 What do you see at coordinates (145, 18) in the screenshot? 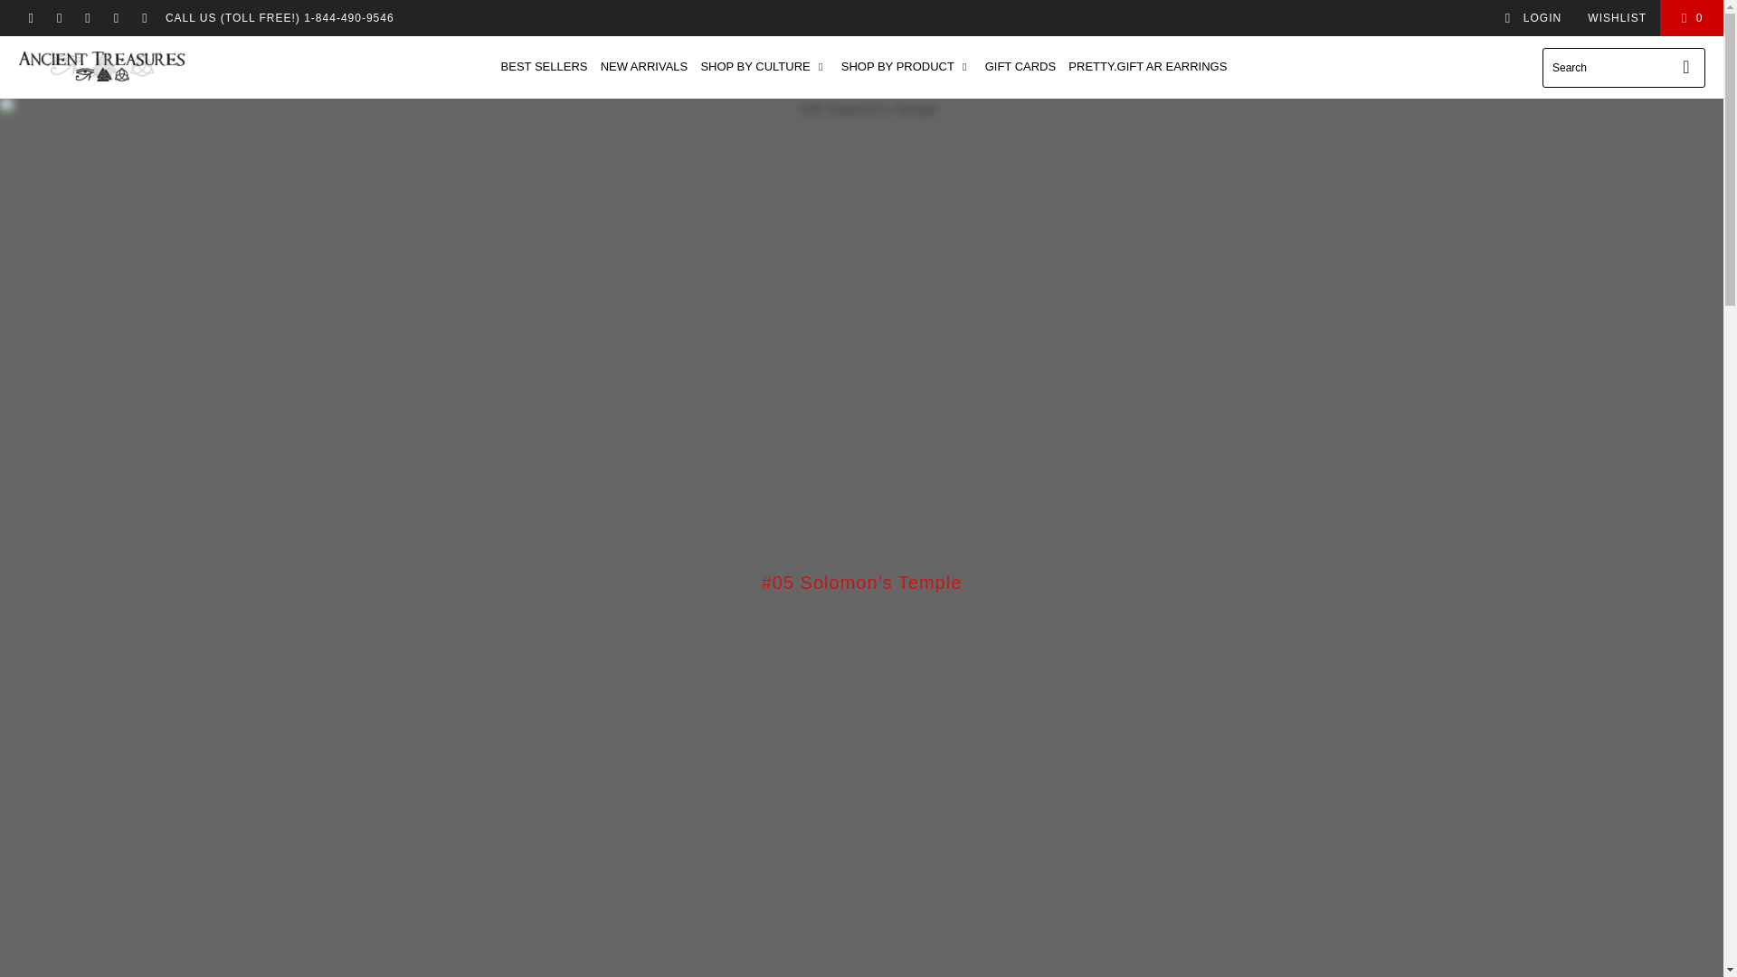
I see `Email Ancient Treasures` at bounding box center [145, 18].